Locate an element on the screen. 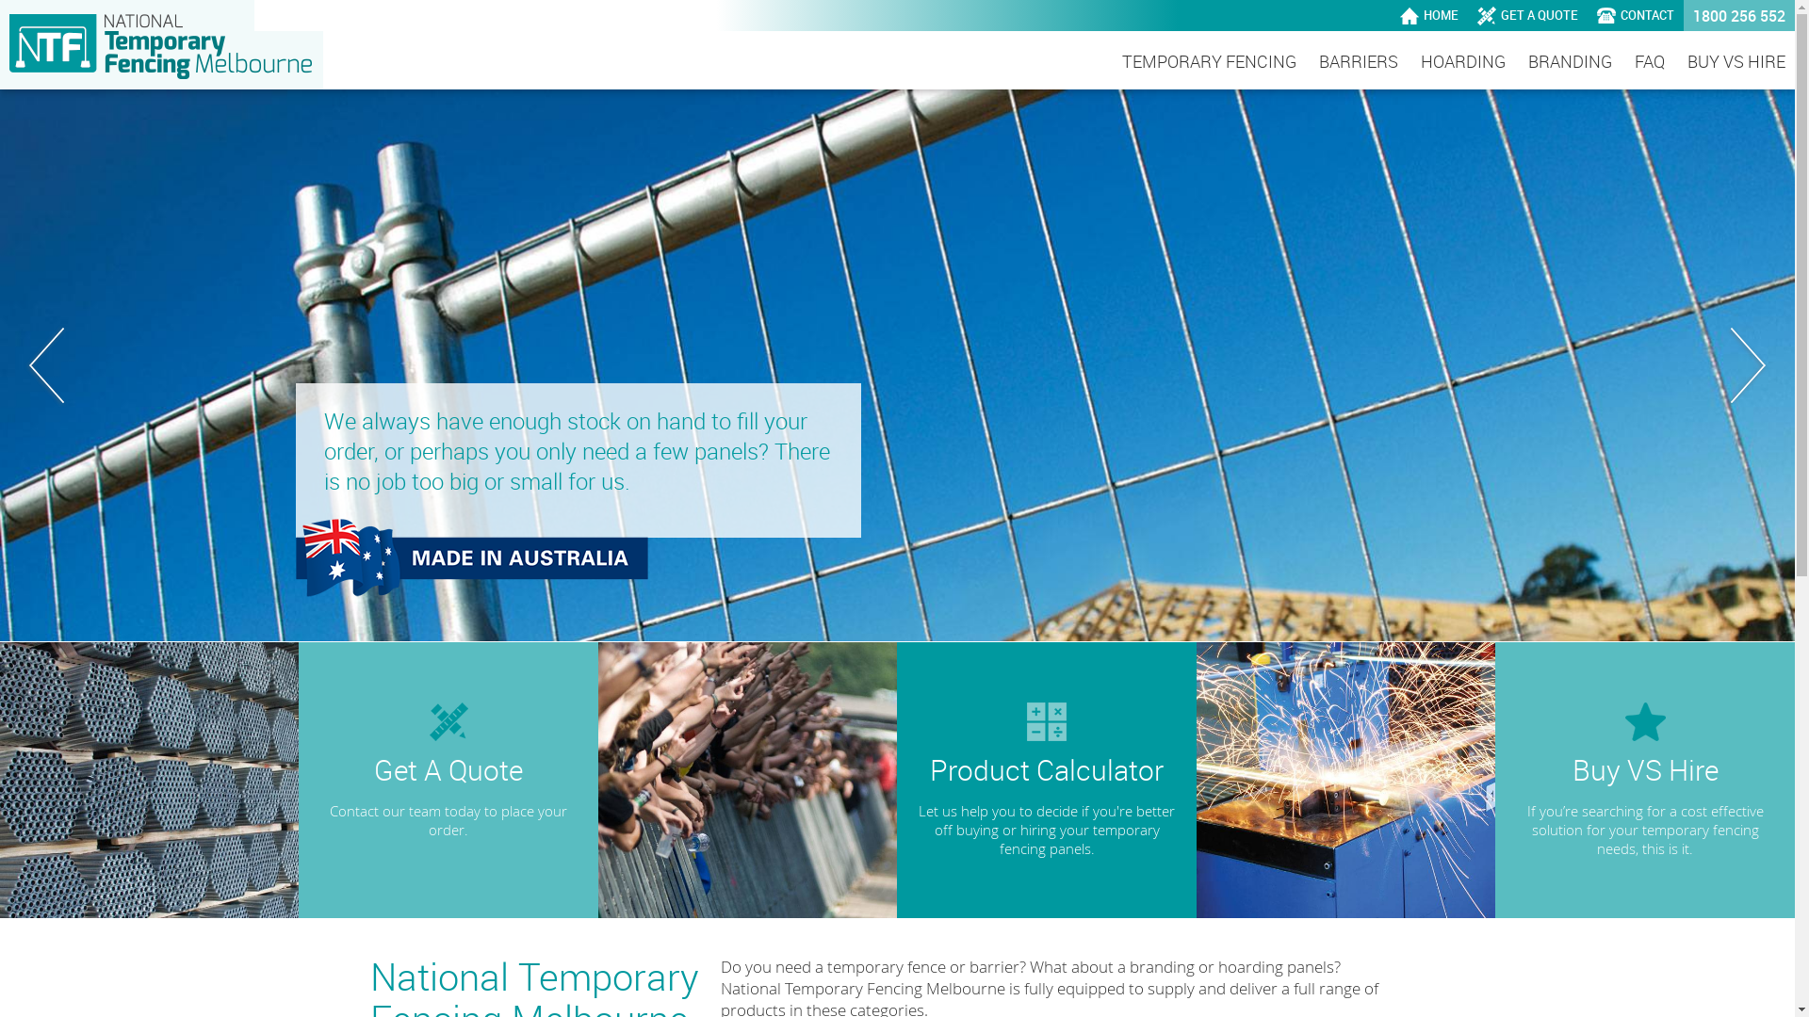 The width and height of the screenshot is (1809, 1017). Previous Slide is located at coordinates (47, 365).